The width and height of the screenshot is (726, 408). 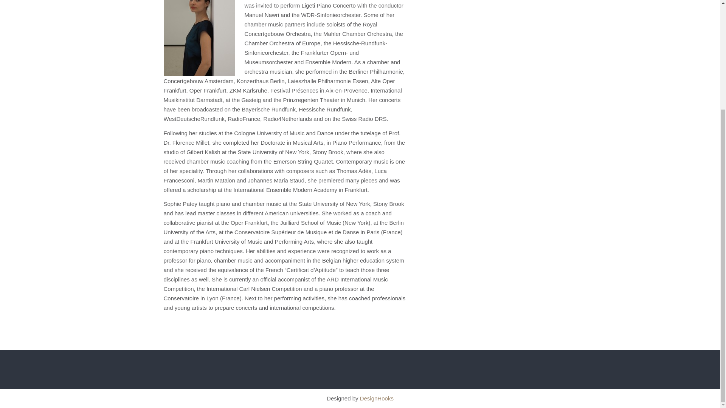 What do you see at coordinates (377, 398) in the screenshot?
I see `DesignHooks` at bounding box center [377, 398].